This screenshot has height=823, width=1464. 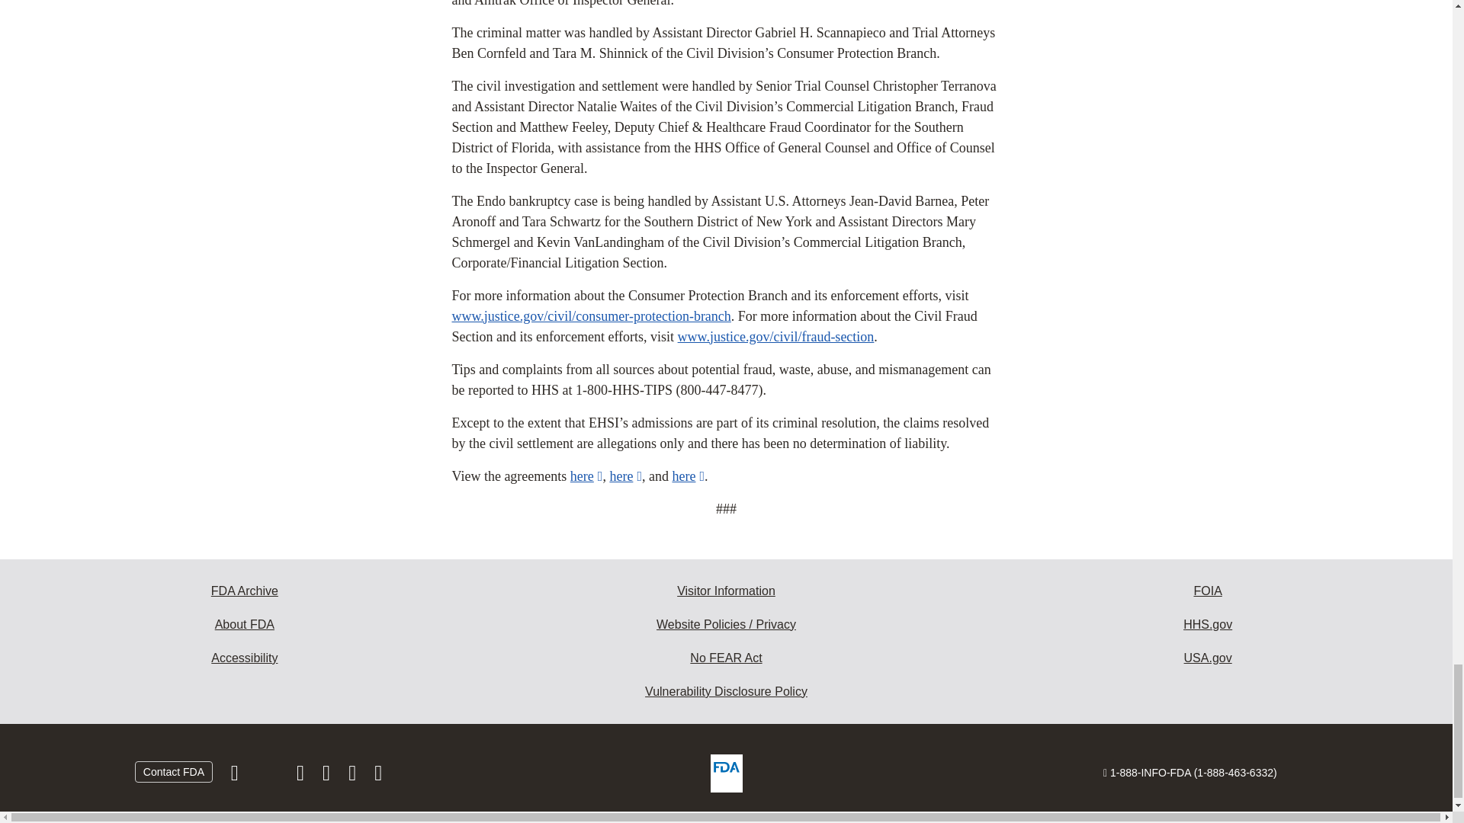 What do you see at coordinates (354, 776) in the screenshot?
I see `View FDA videos on YouTube` at bounding box center [354, 776].